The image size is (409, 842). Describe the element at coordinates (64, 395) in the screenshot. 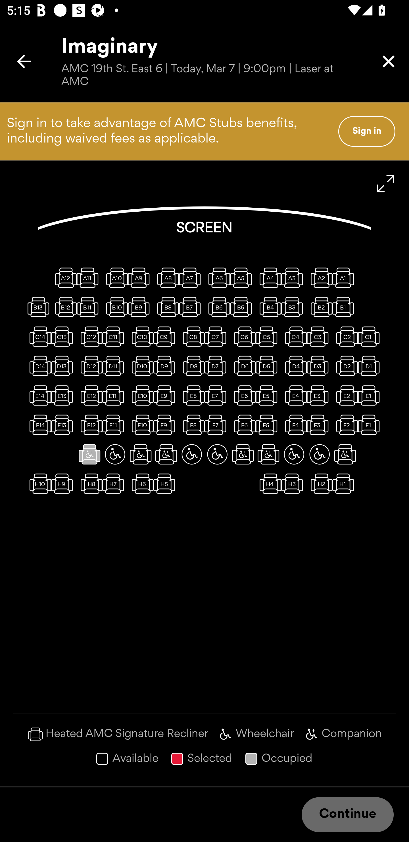

I see `E13, Regular seat, available` at that location.